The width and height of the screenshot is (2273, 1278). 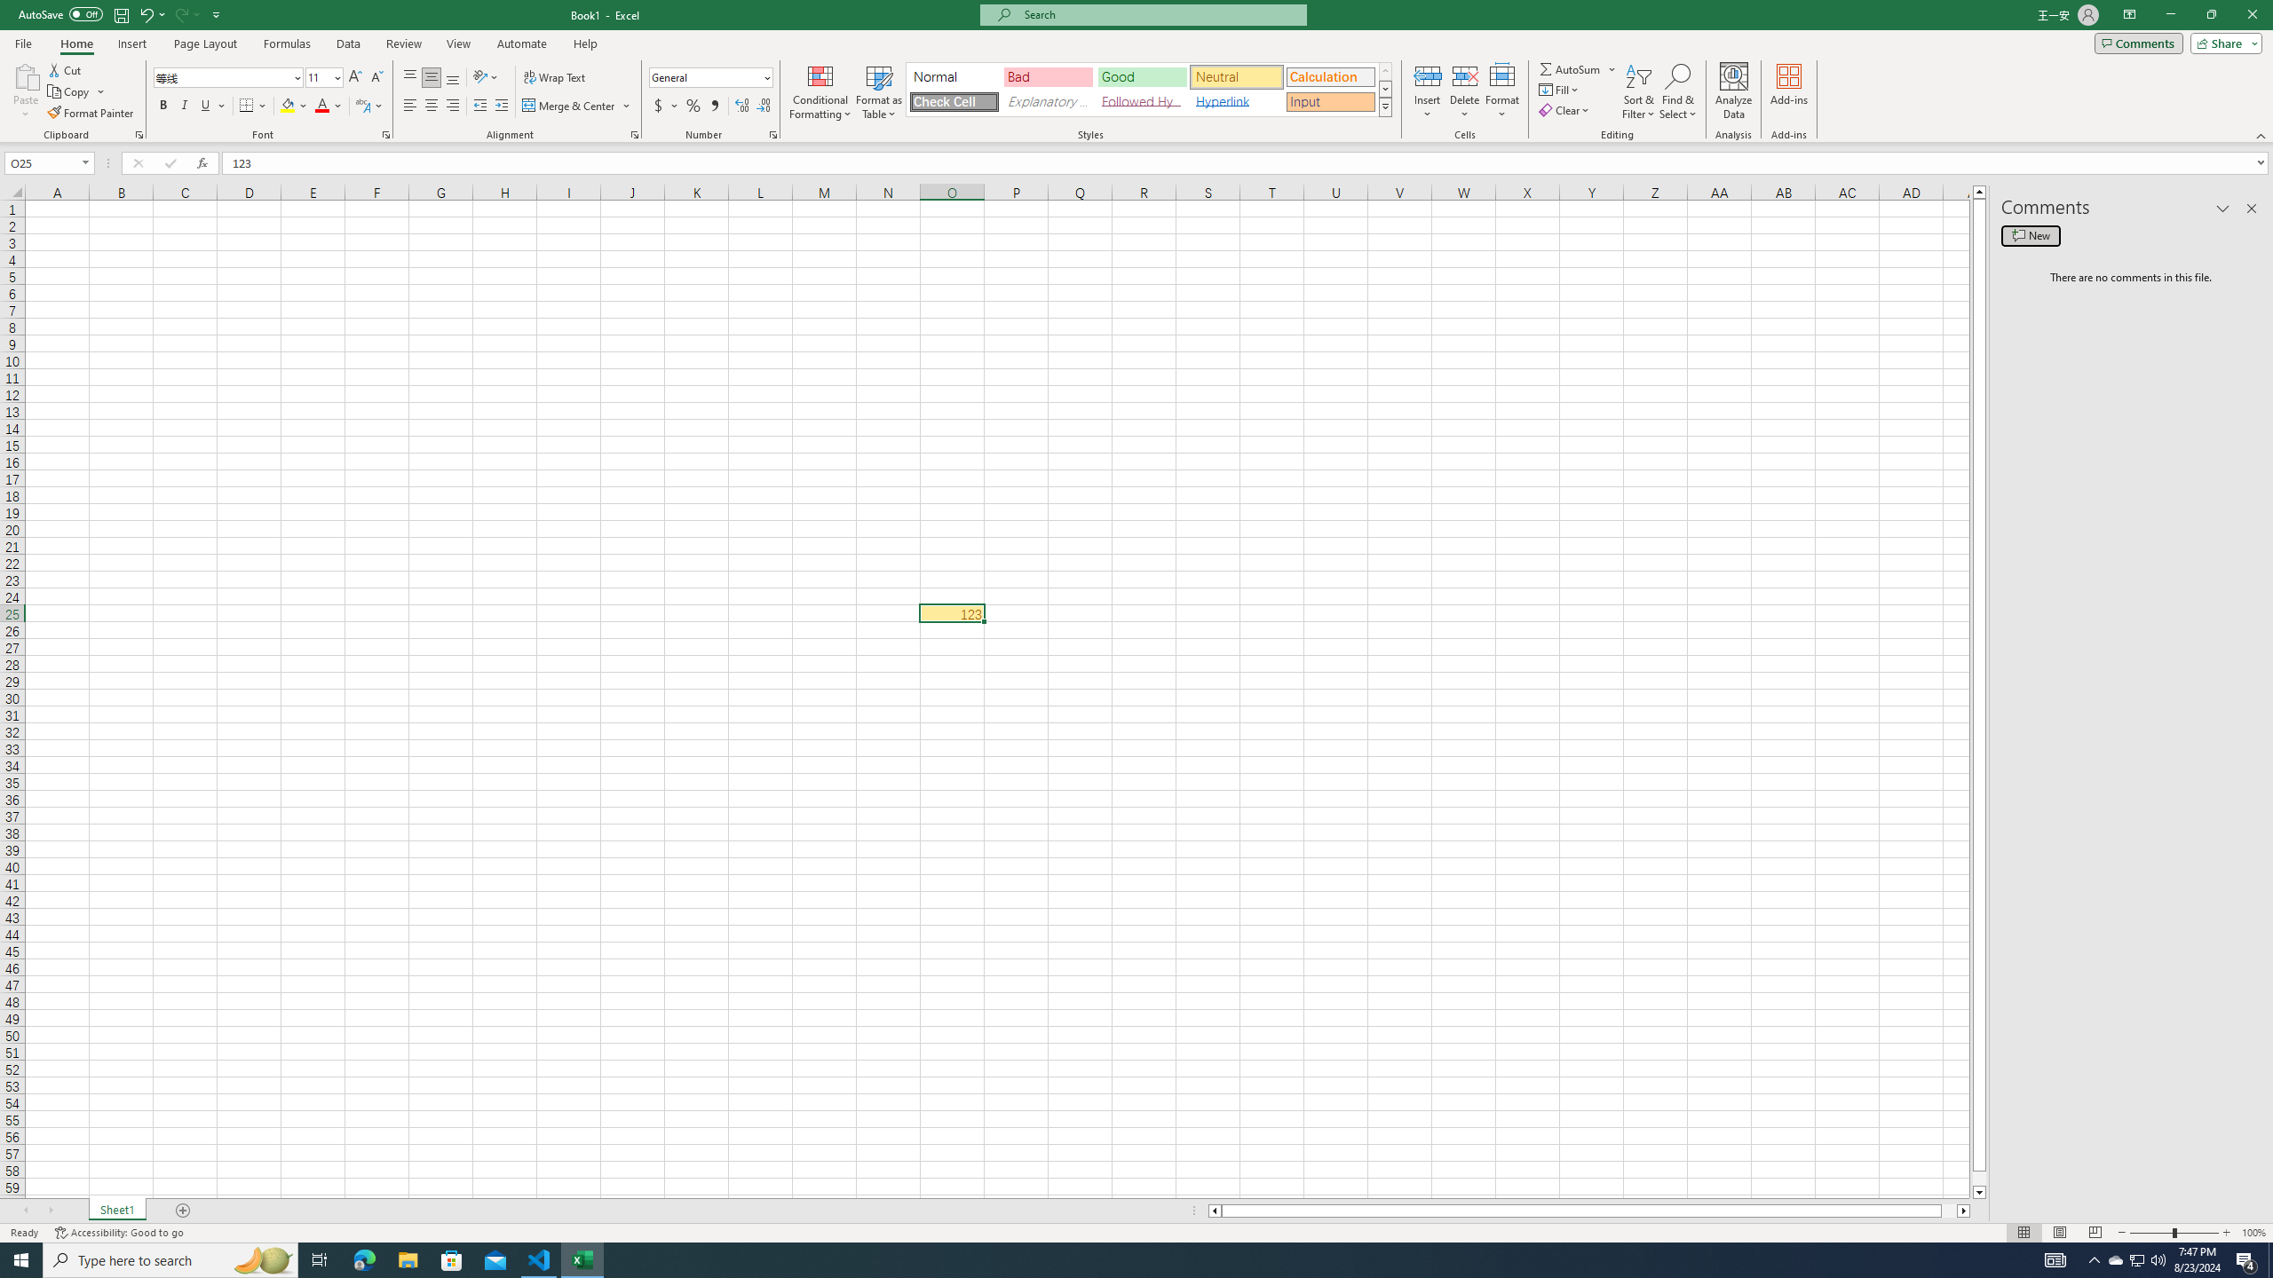 I want to click on Copy, so click(x=70, y=92).